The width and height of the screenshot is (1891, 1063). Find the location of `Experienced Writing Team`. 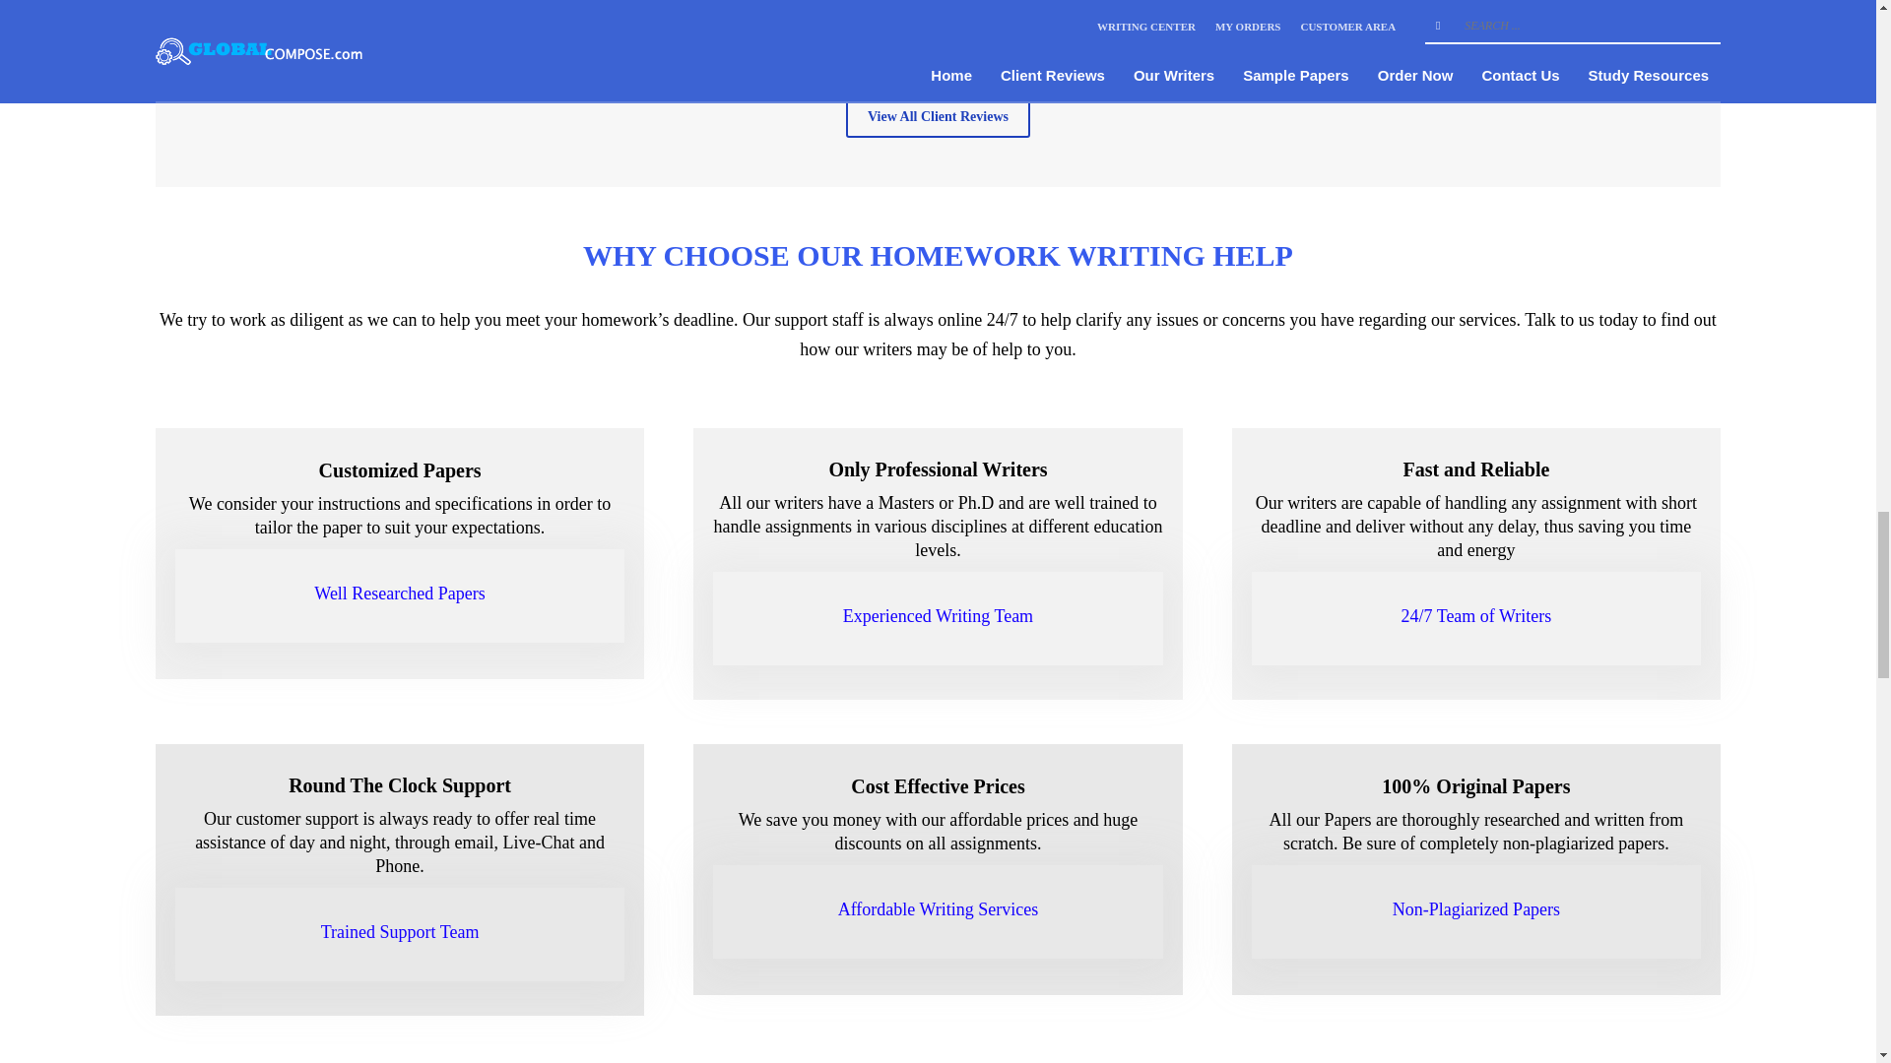

Experienced Writing Team is located at coordinates (938, 616).